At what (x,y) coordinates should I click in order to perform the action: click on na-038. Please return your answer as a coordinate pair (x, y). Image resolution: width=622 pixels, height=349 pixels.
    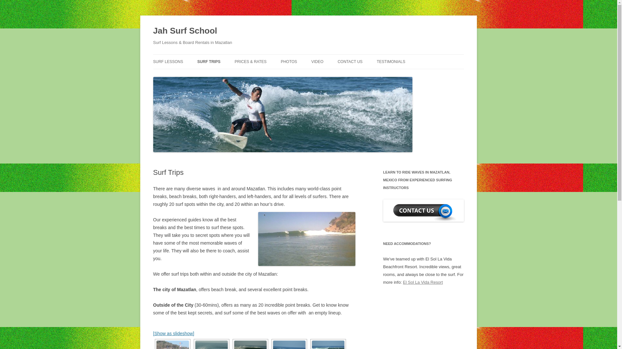
    Looking at the image, I should click on (211, 345).